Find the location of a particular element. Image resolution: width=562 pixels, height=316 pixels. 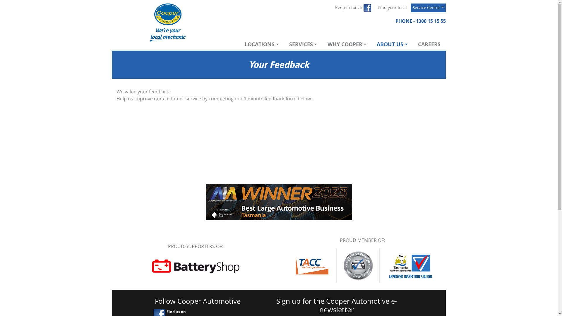

LOCATIONS is located at coordinates (262, 44).